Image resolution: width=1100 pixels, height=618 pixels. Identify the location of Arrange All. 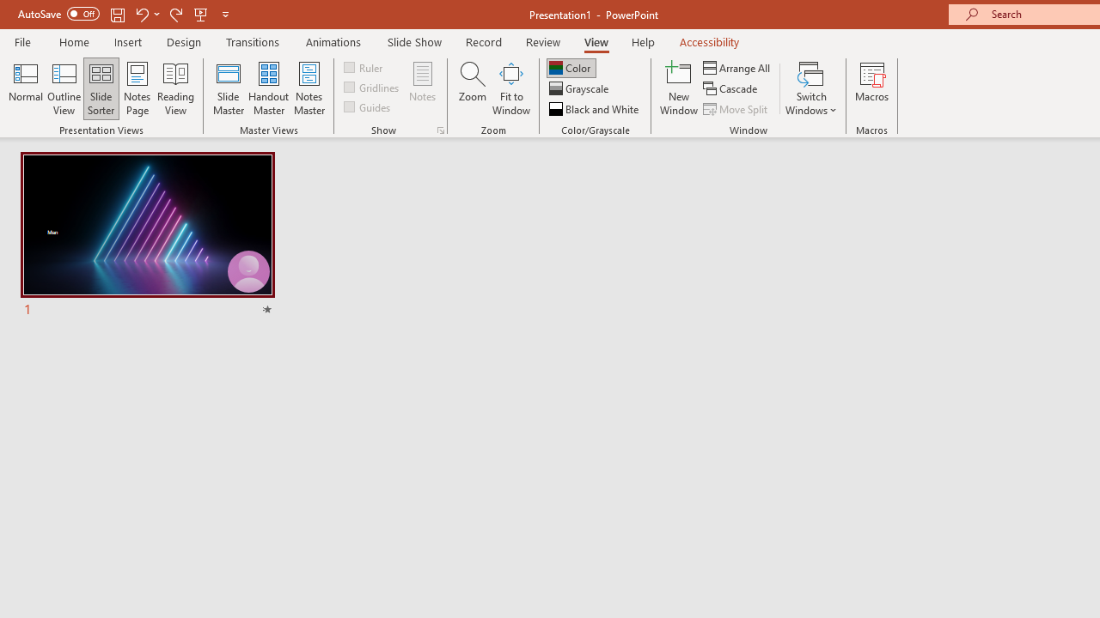
(737, 67).